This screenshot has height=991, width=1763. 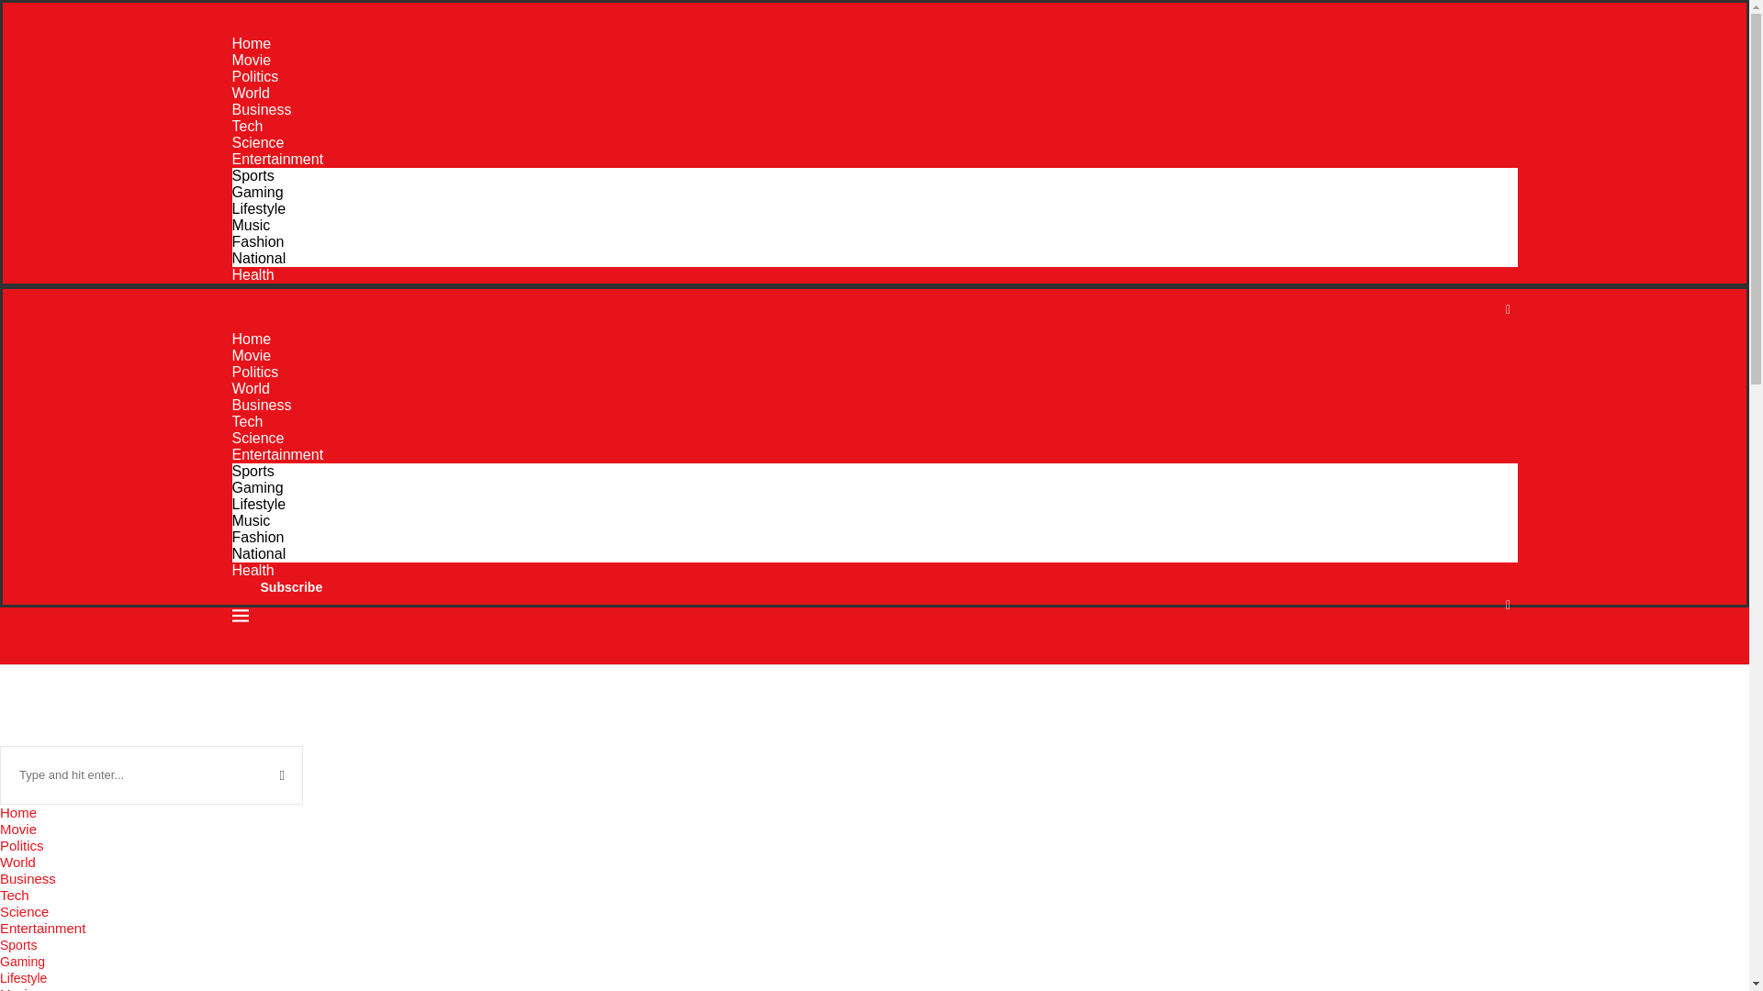 What do you see at coordinates (276, 160) in the screenshot?
I see `Entertainment` at bounding box center [276, 160].